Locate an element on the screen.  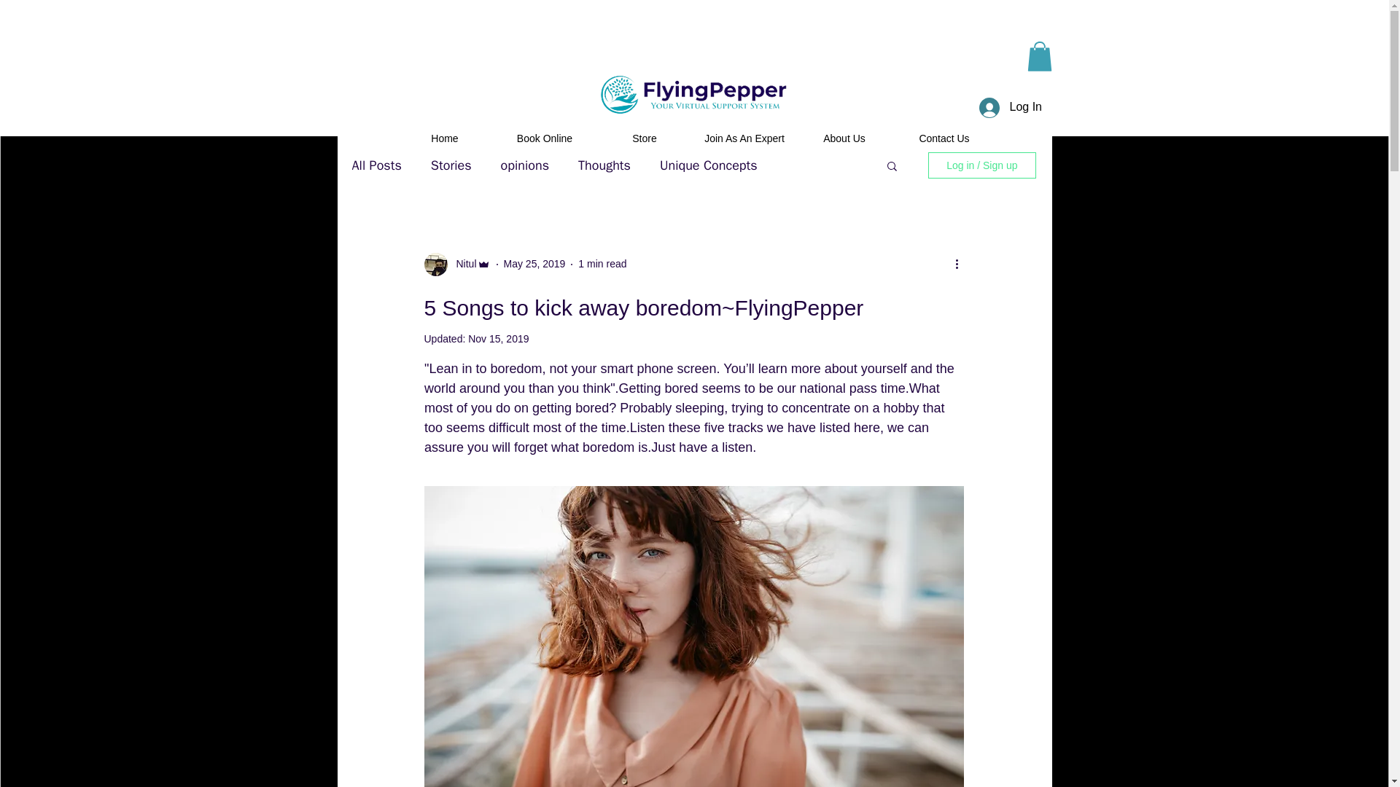
Log In is located at coordinates (1008, 108).